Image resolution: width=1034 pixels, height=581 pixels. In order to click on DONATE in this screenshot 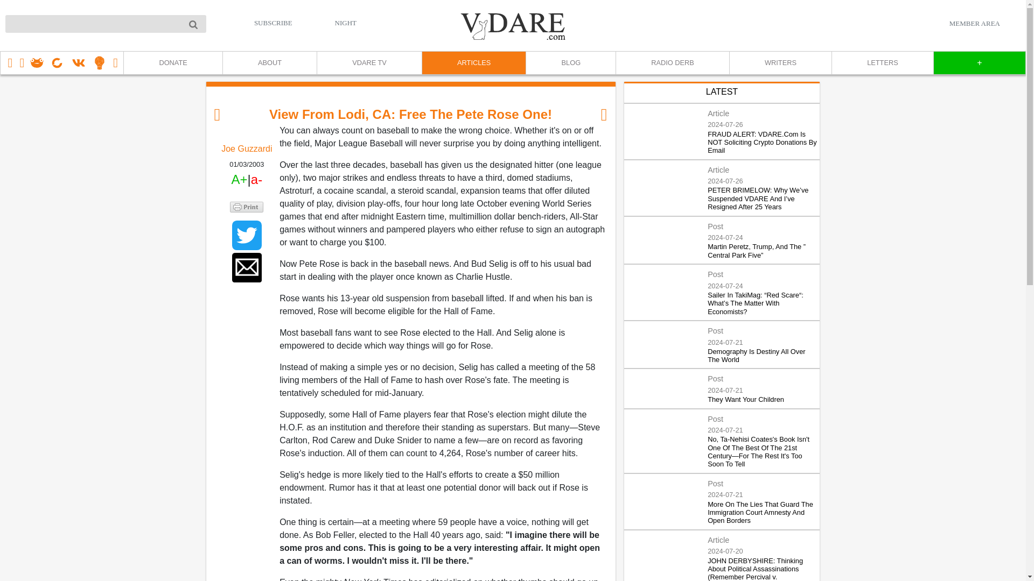, I will do `click(172, 63)`.